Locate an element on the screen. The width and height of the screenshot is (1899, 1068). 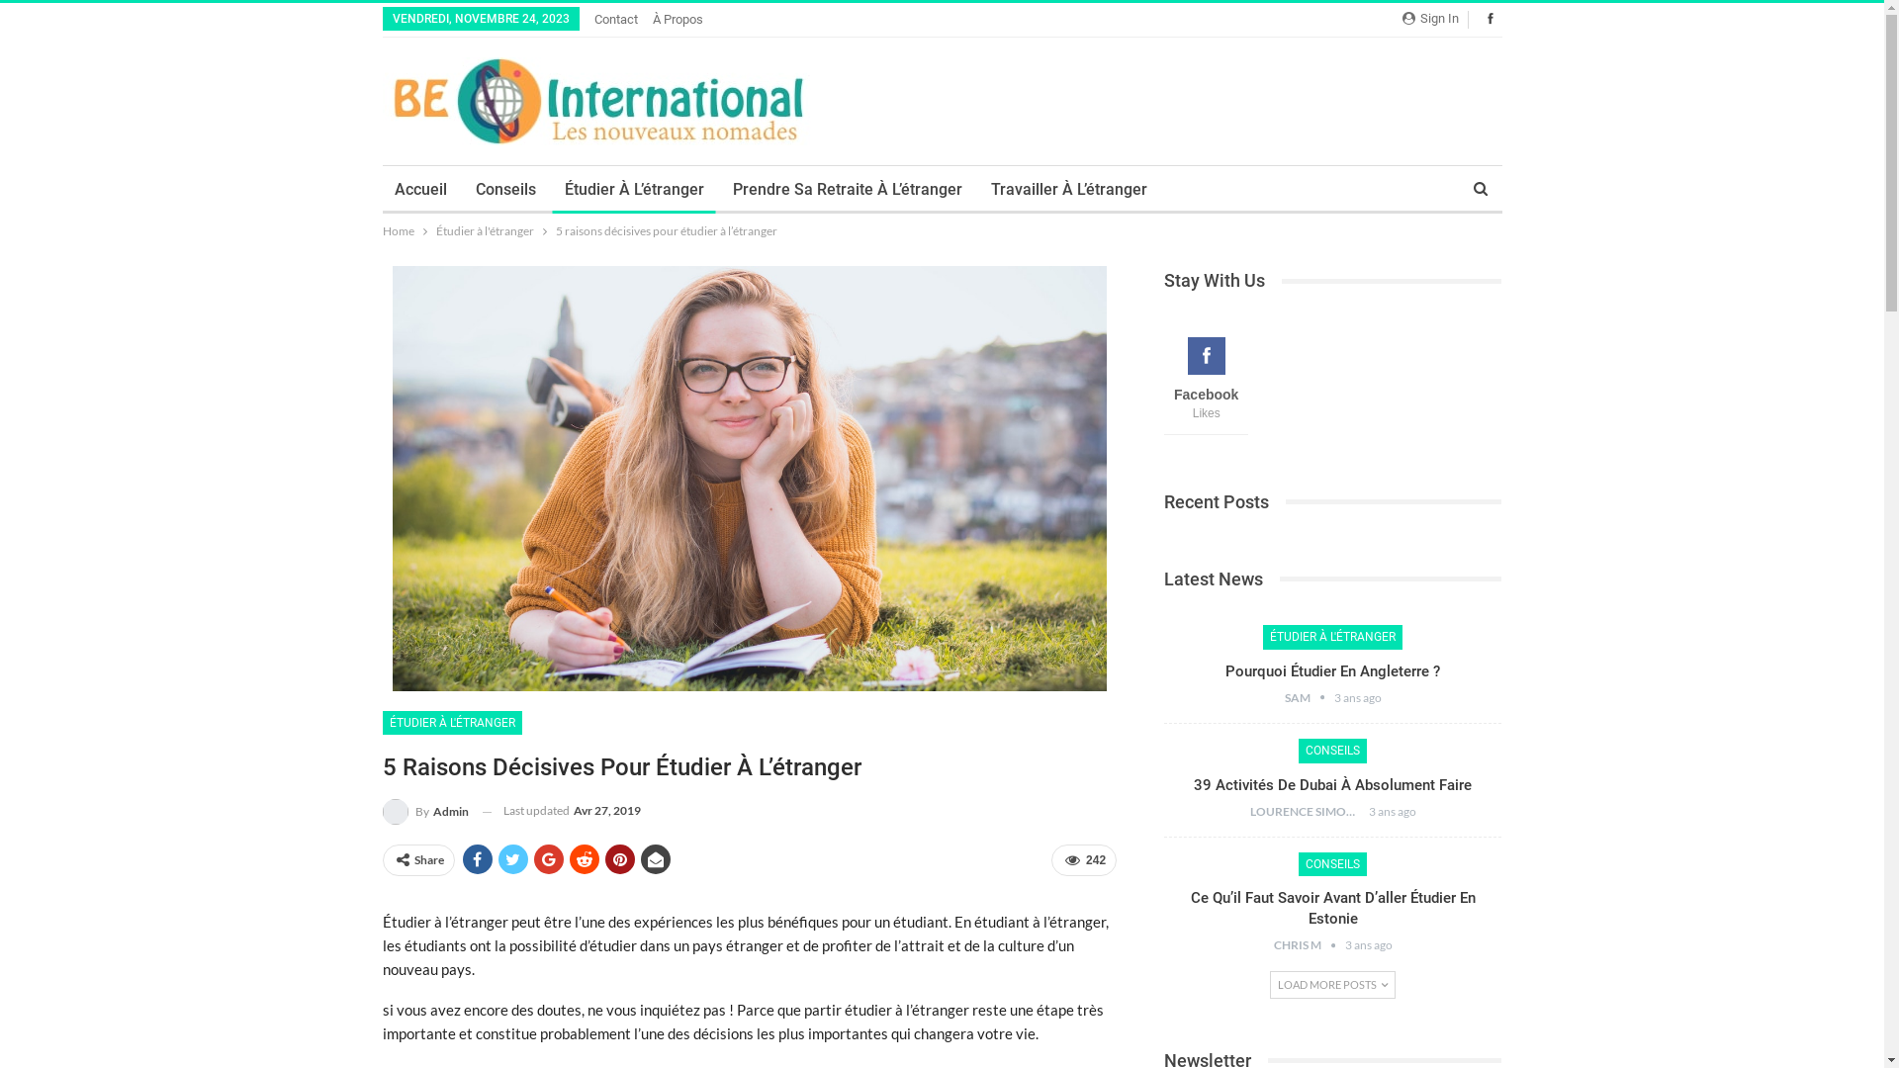
CONSEILS is located at coordinates (1333, 751).